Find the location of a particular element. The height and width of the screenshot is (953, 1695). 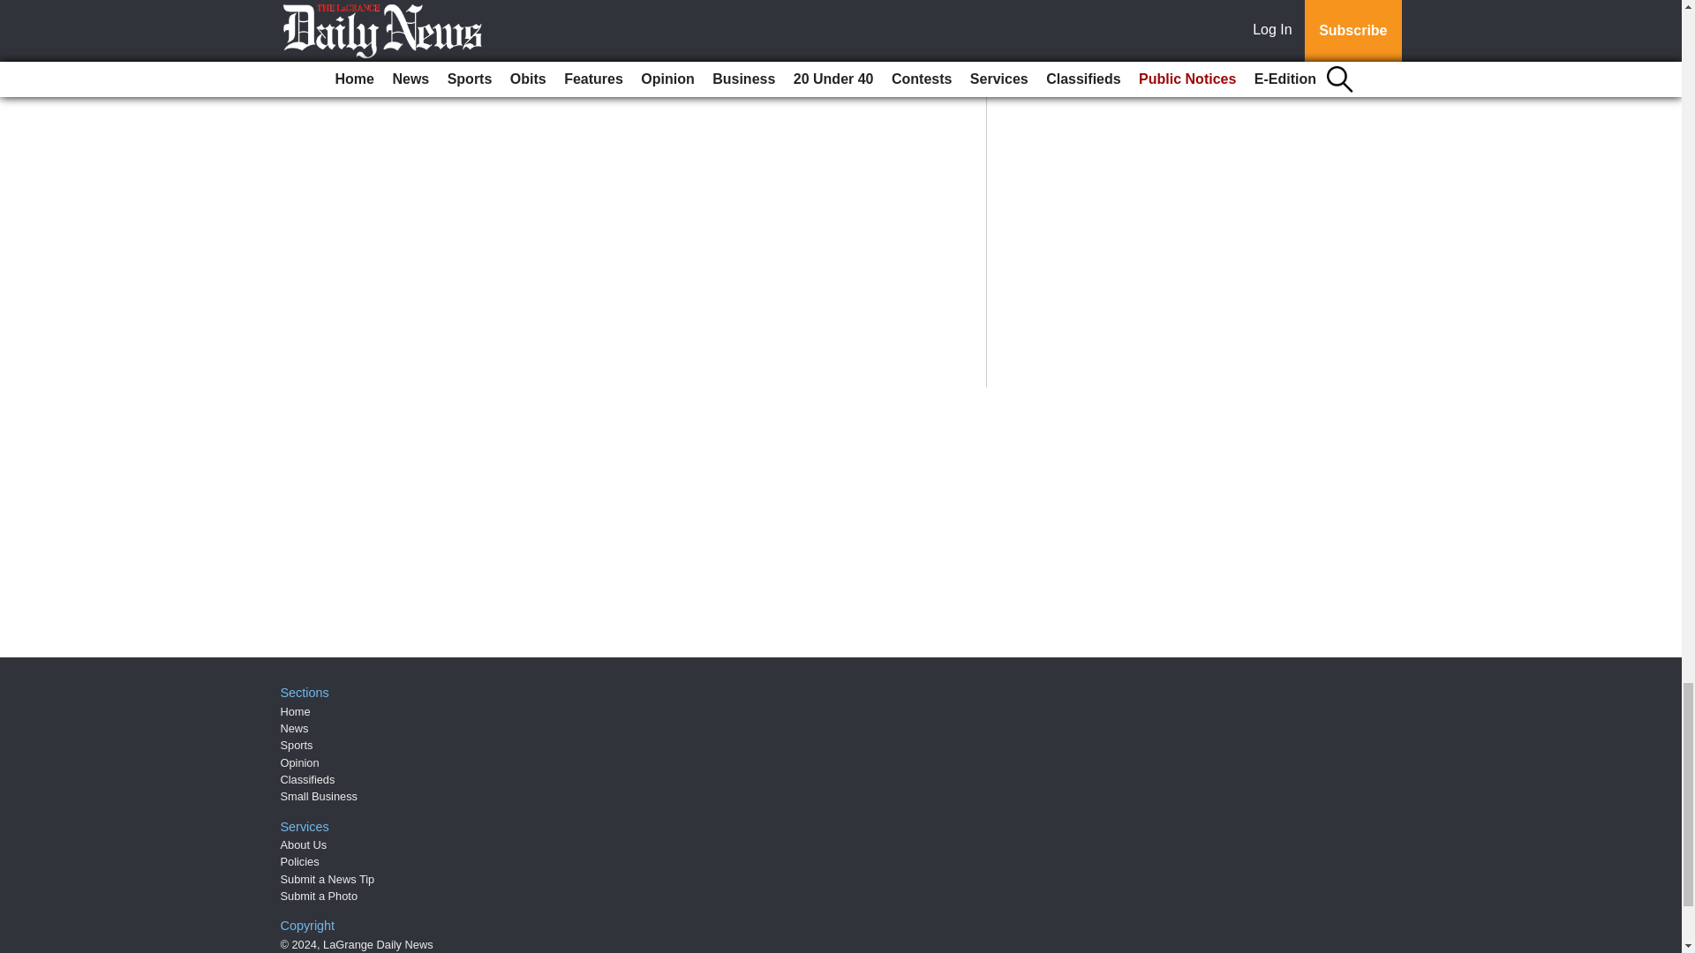

Sports is located at coordinates (297, 745).